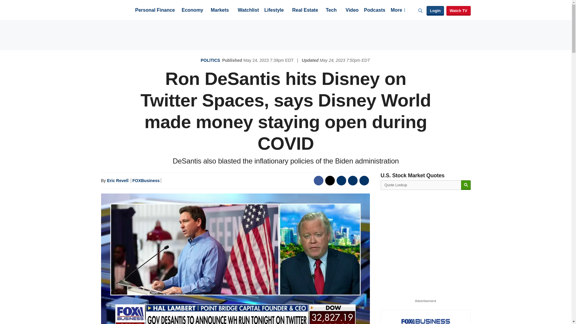 This screenshot has width=576, height=324. I want to click on Tech, so click(331, 10).